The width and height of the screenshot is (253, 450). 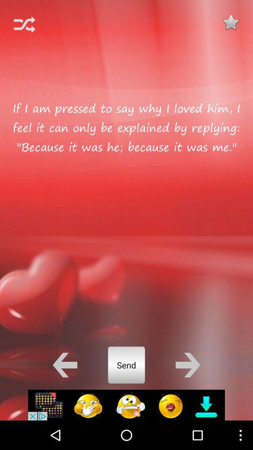 What do you see at coordinates (24, 24) in the screenshot?
I see `suffle in random order` at bounding box center [24, 24].